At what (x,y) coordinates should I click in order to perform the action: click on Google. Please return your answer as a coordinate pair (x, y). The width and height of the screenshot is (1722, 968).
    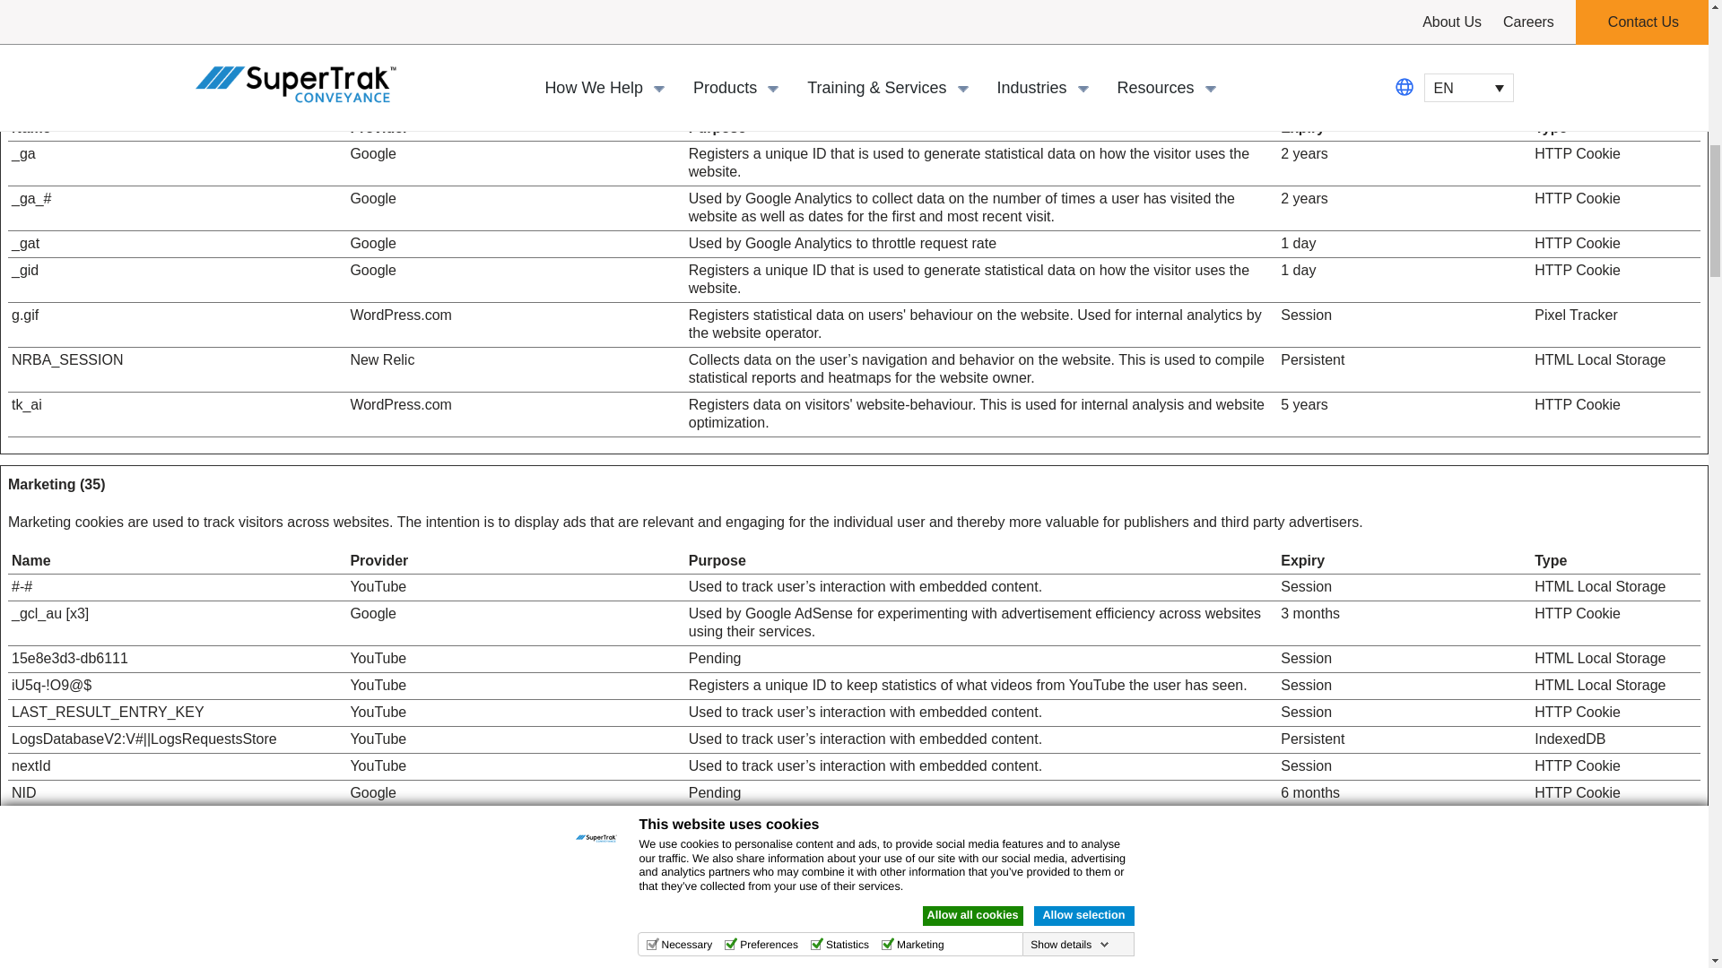
    Looking at the image, I should click on (372, 269).